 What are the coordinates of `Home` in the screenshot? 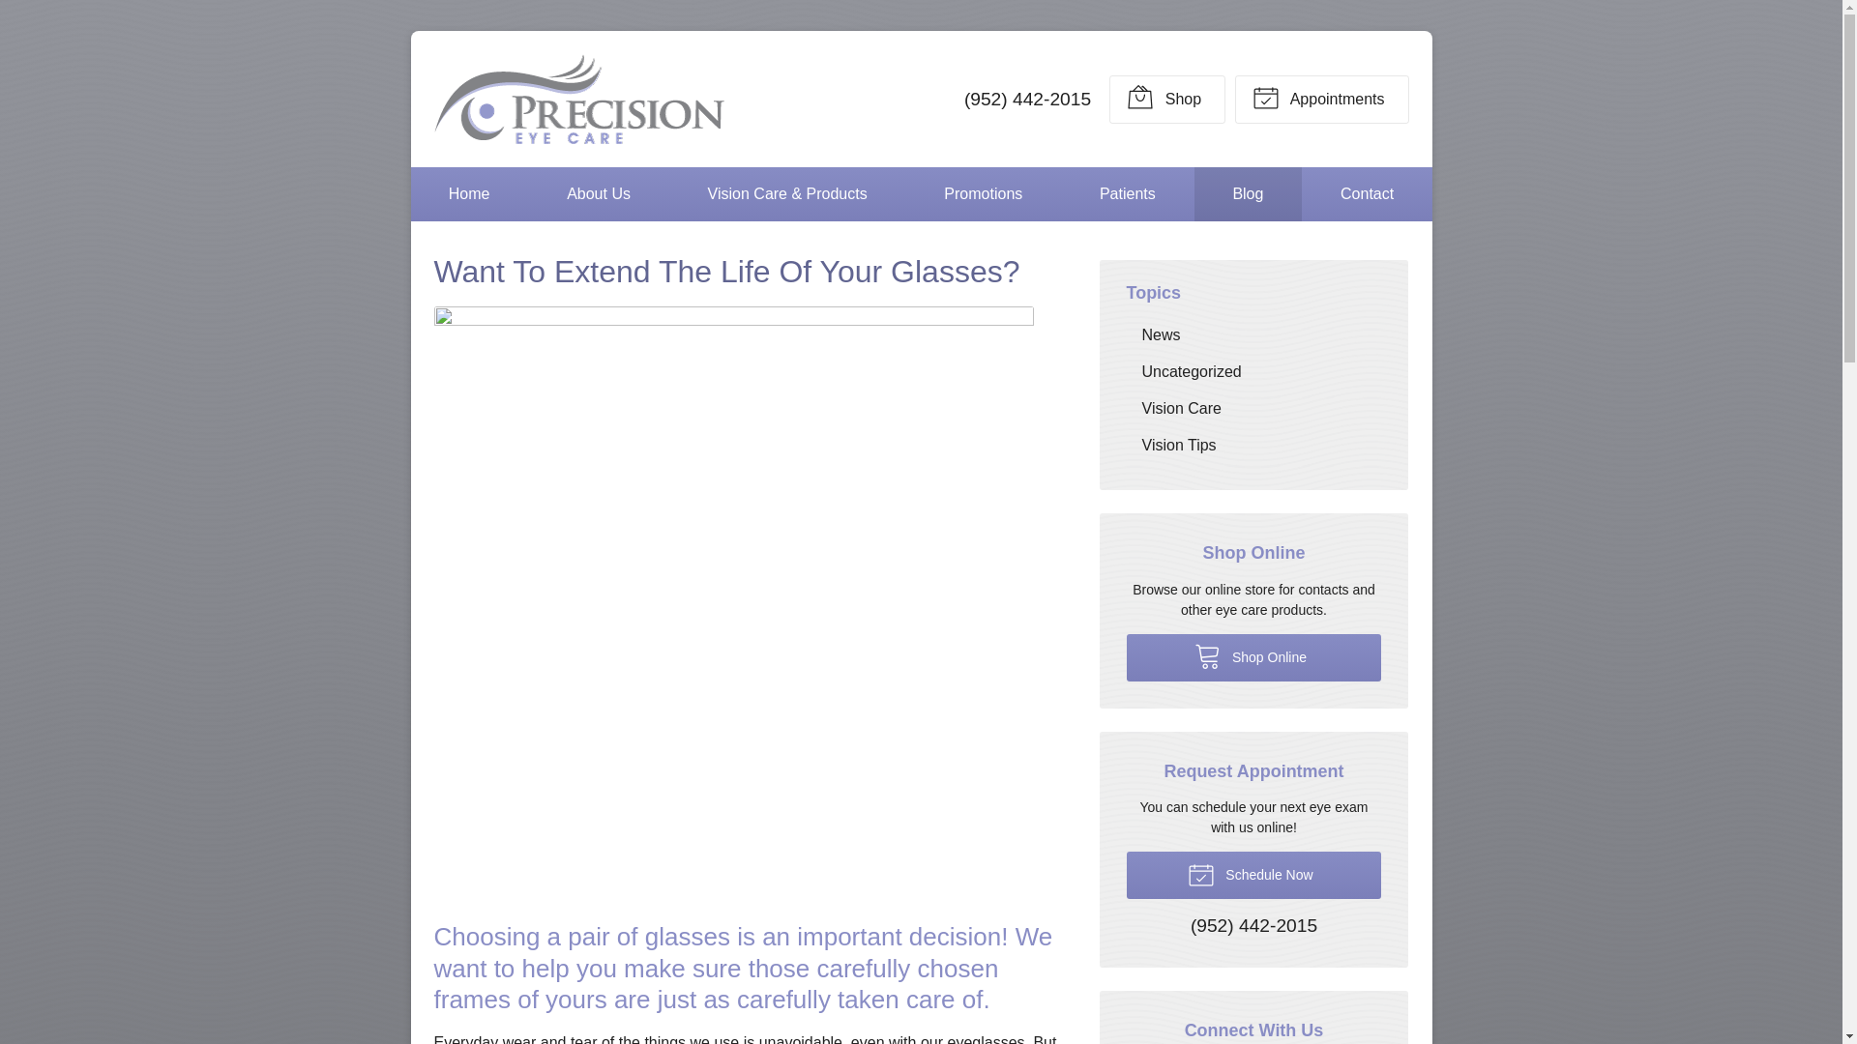 It's located at (468, 193).